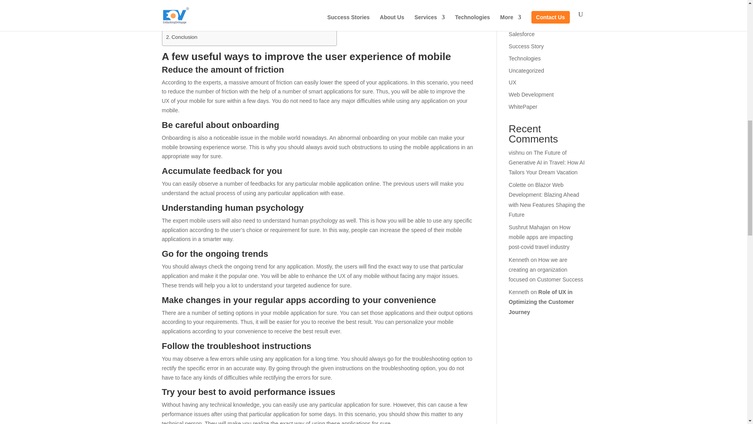 The width and height of the screenshot is (753, 424). Describe the element at coordinates (229, 13) in the screenshot. I see `Try your best to avoid performance issues` at that location.